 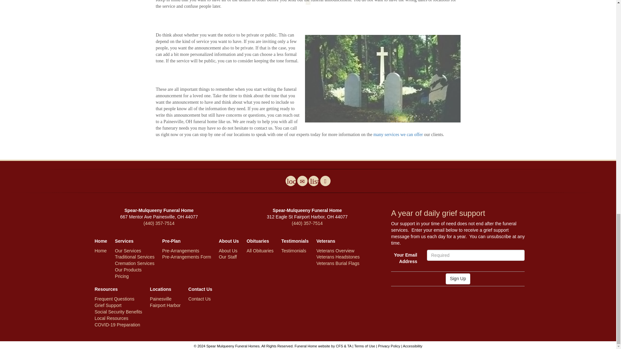 What do you see at coordinates (291, 181) in the screenshot?
I see `Send Flowers` at bounding box center [291, 181].